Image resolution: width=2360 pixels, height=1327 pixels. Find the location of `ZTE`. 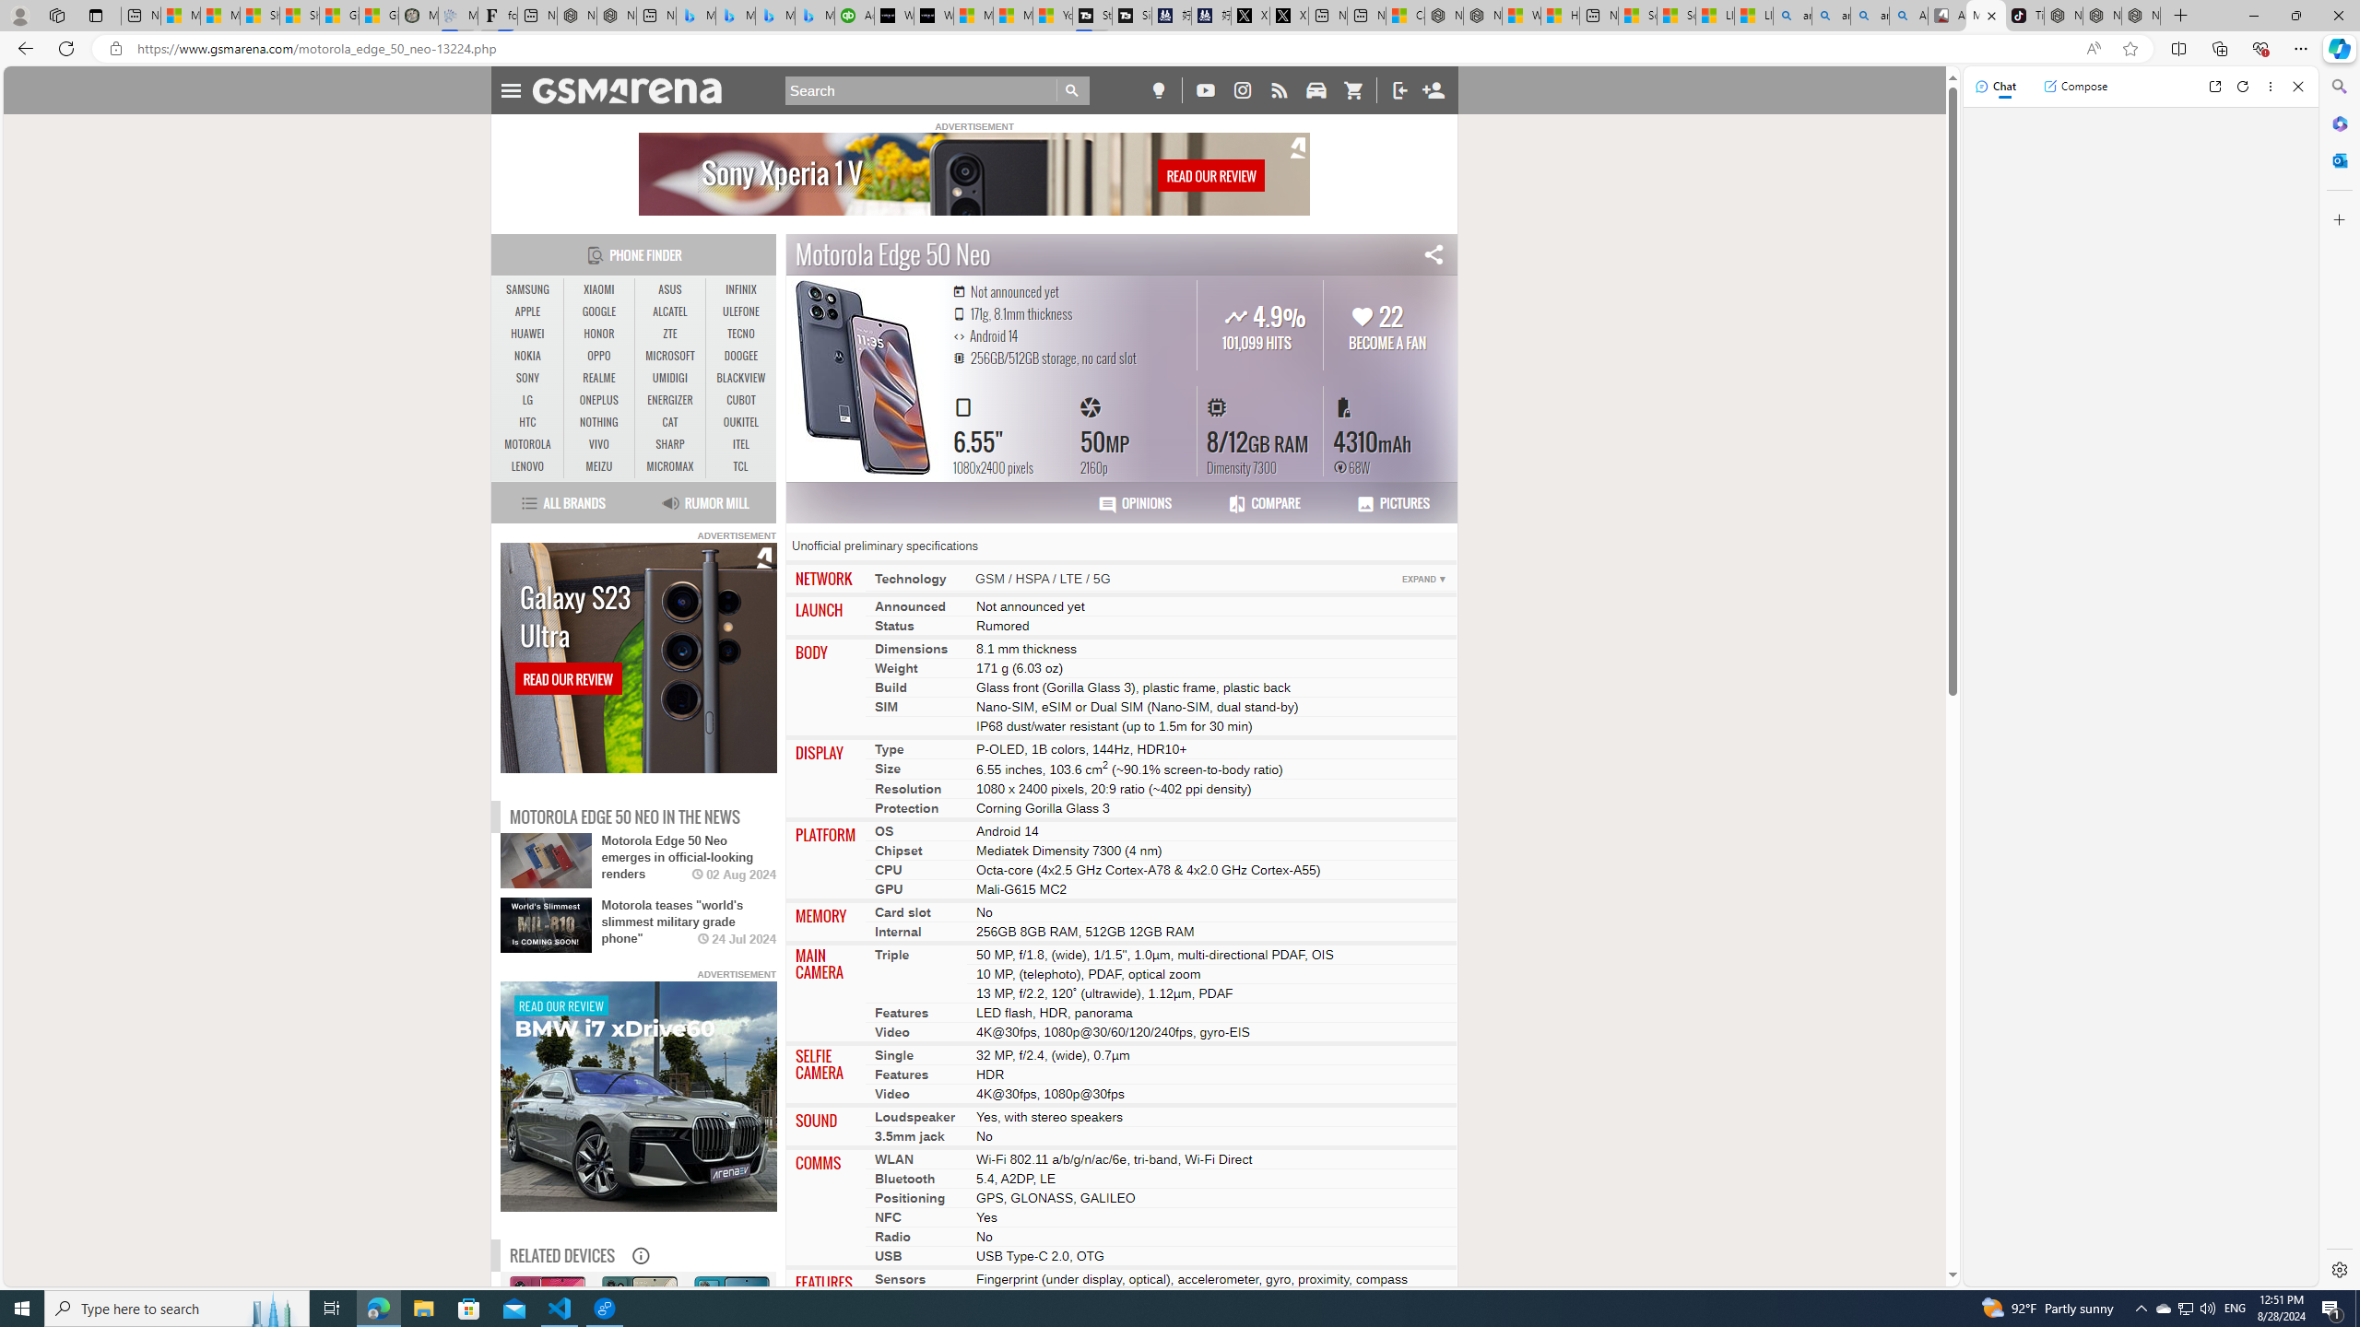

ZTE is located at coordinates (669, 334).